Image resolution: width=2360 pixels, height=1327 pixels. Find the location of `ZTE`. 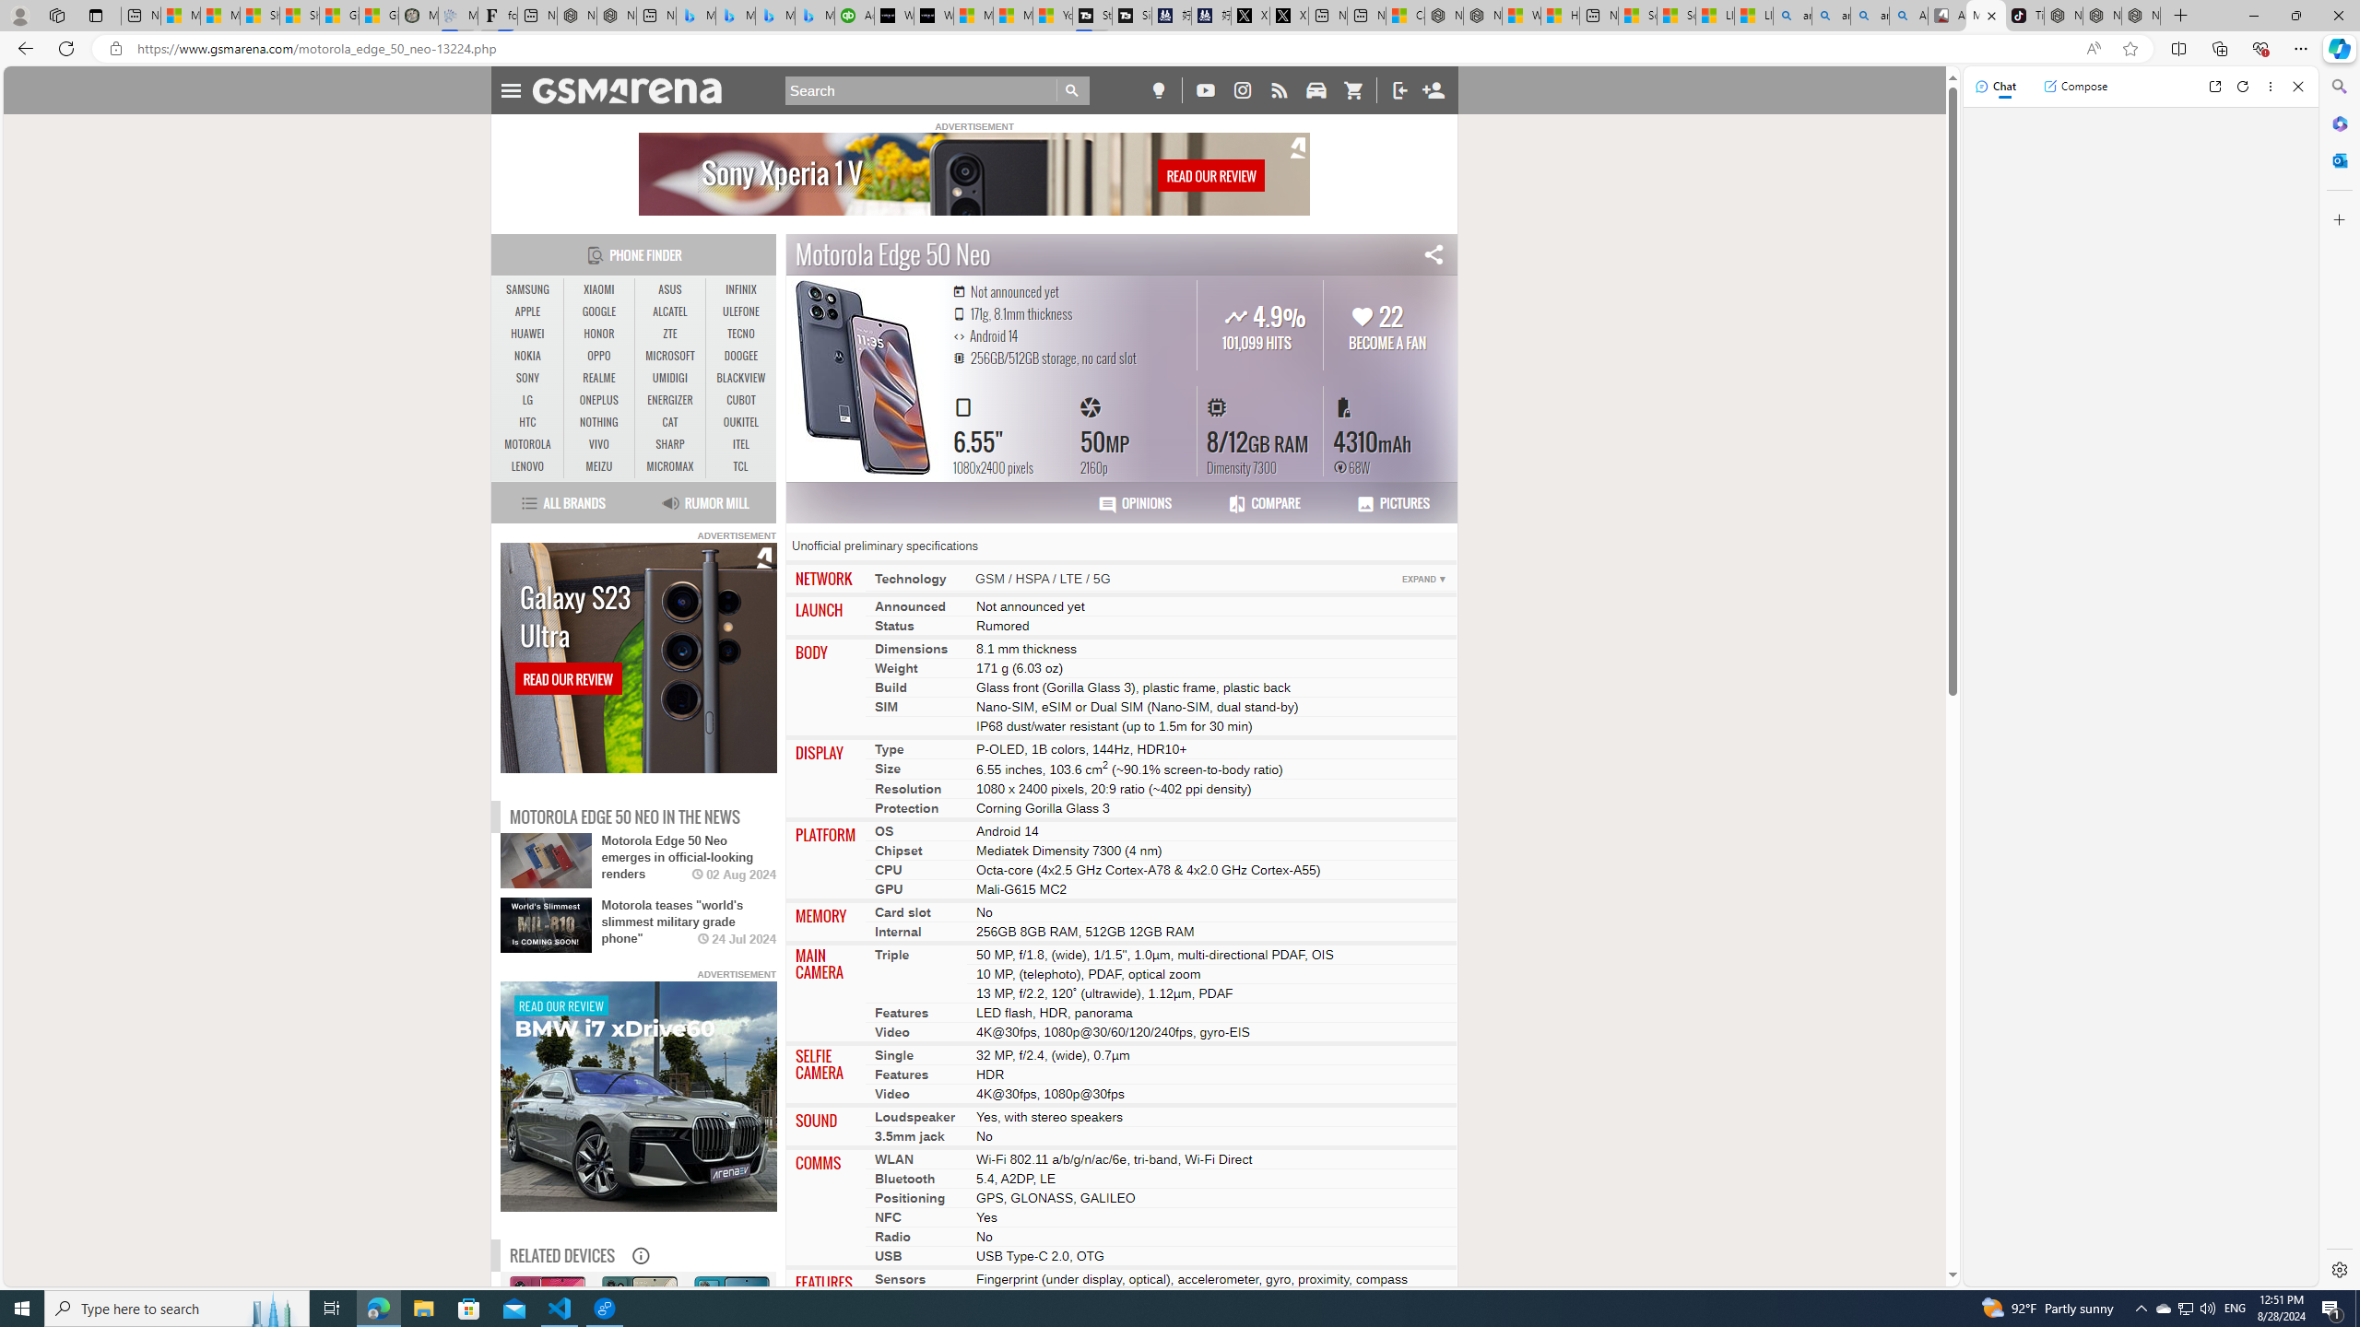

ZTE is located at coordinates (669, 334).